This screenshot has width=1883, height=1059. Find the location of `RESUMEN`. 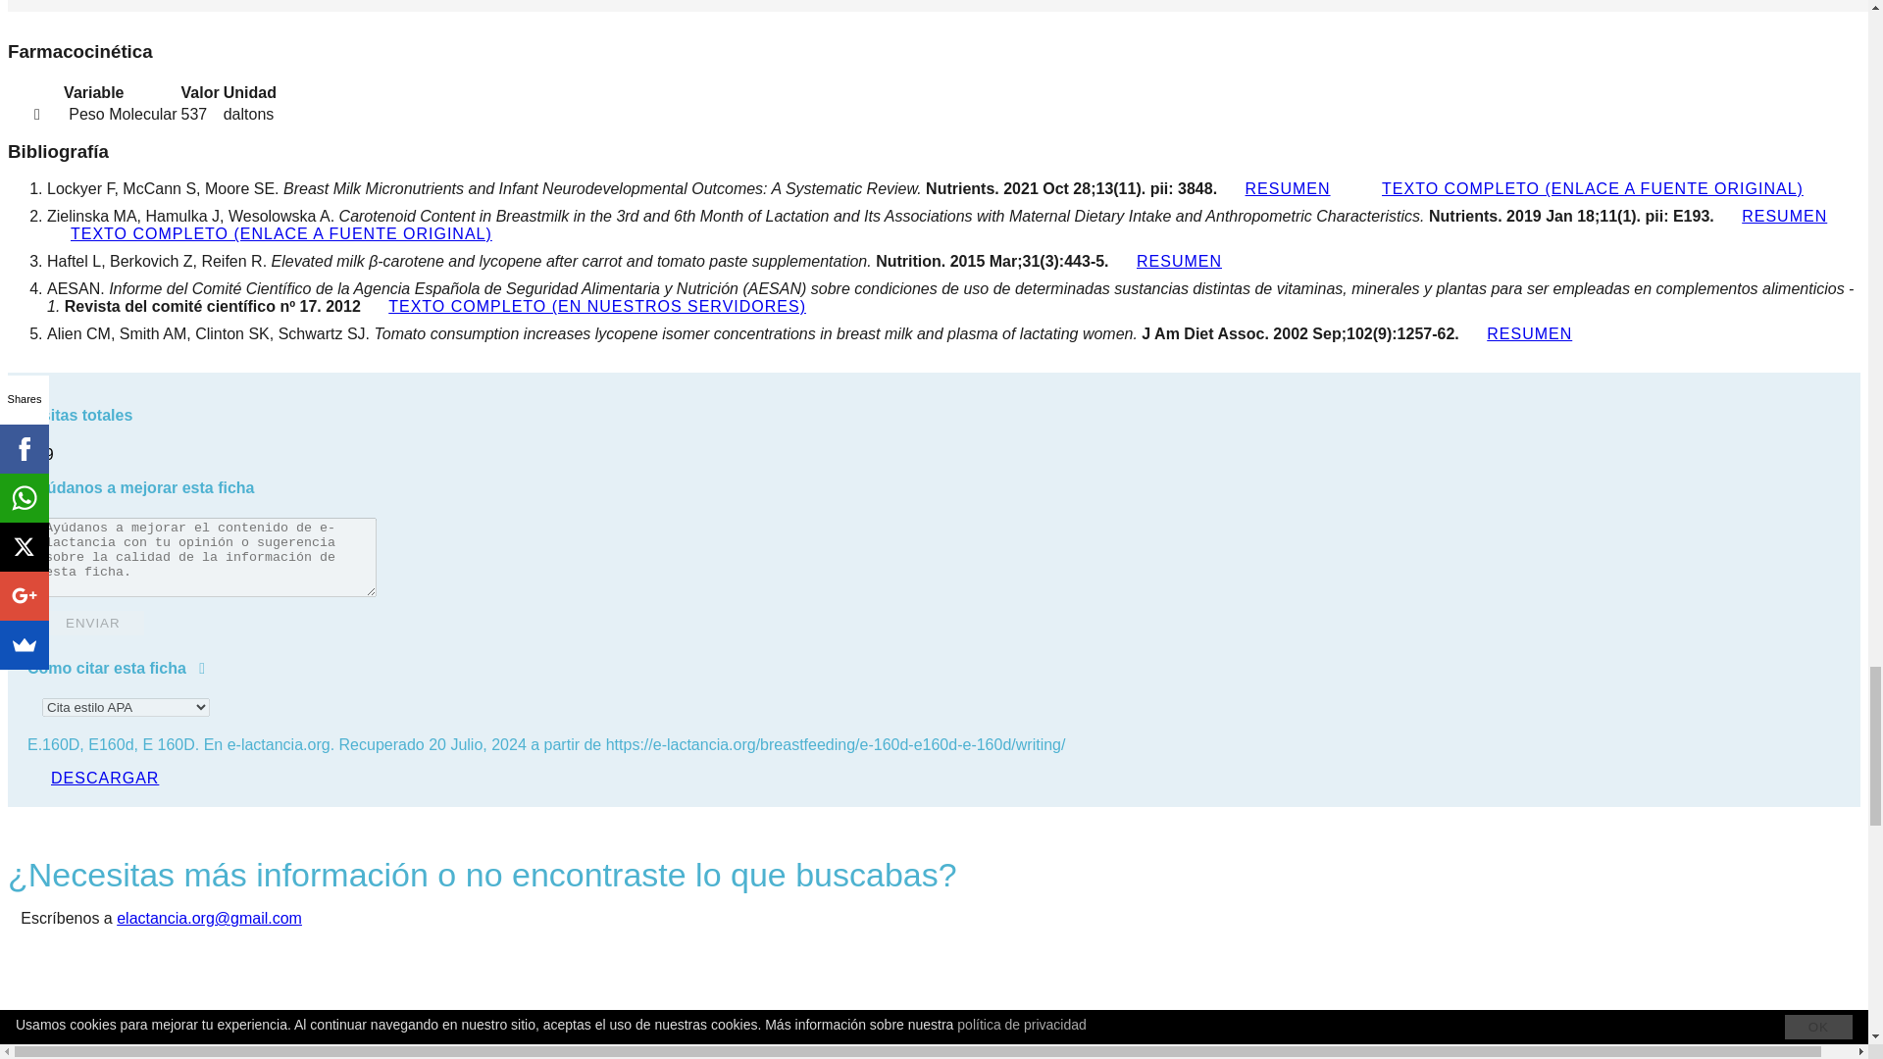

RESUMEN is located at coordinates (1784, 216).